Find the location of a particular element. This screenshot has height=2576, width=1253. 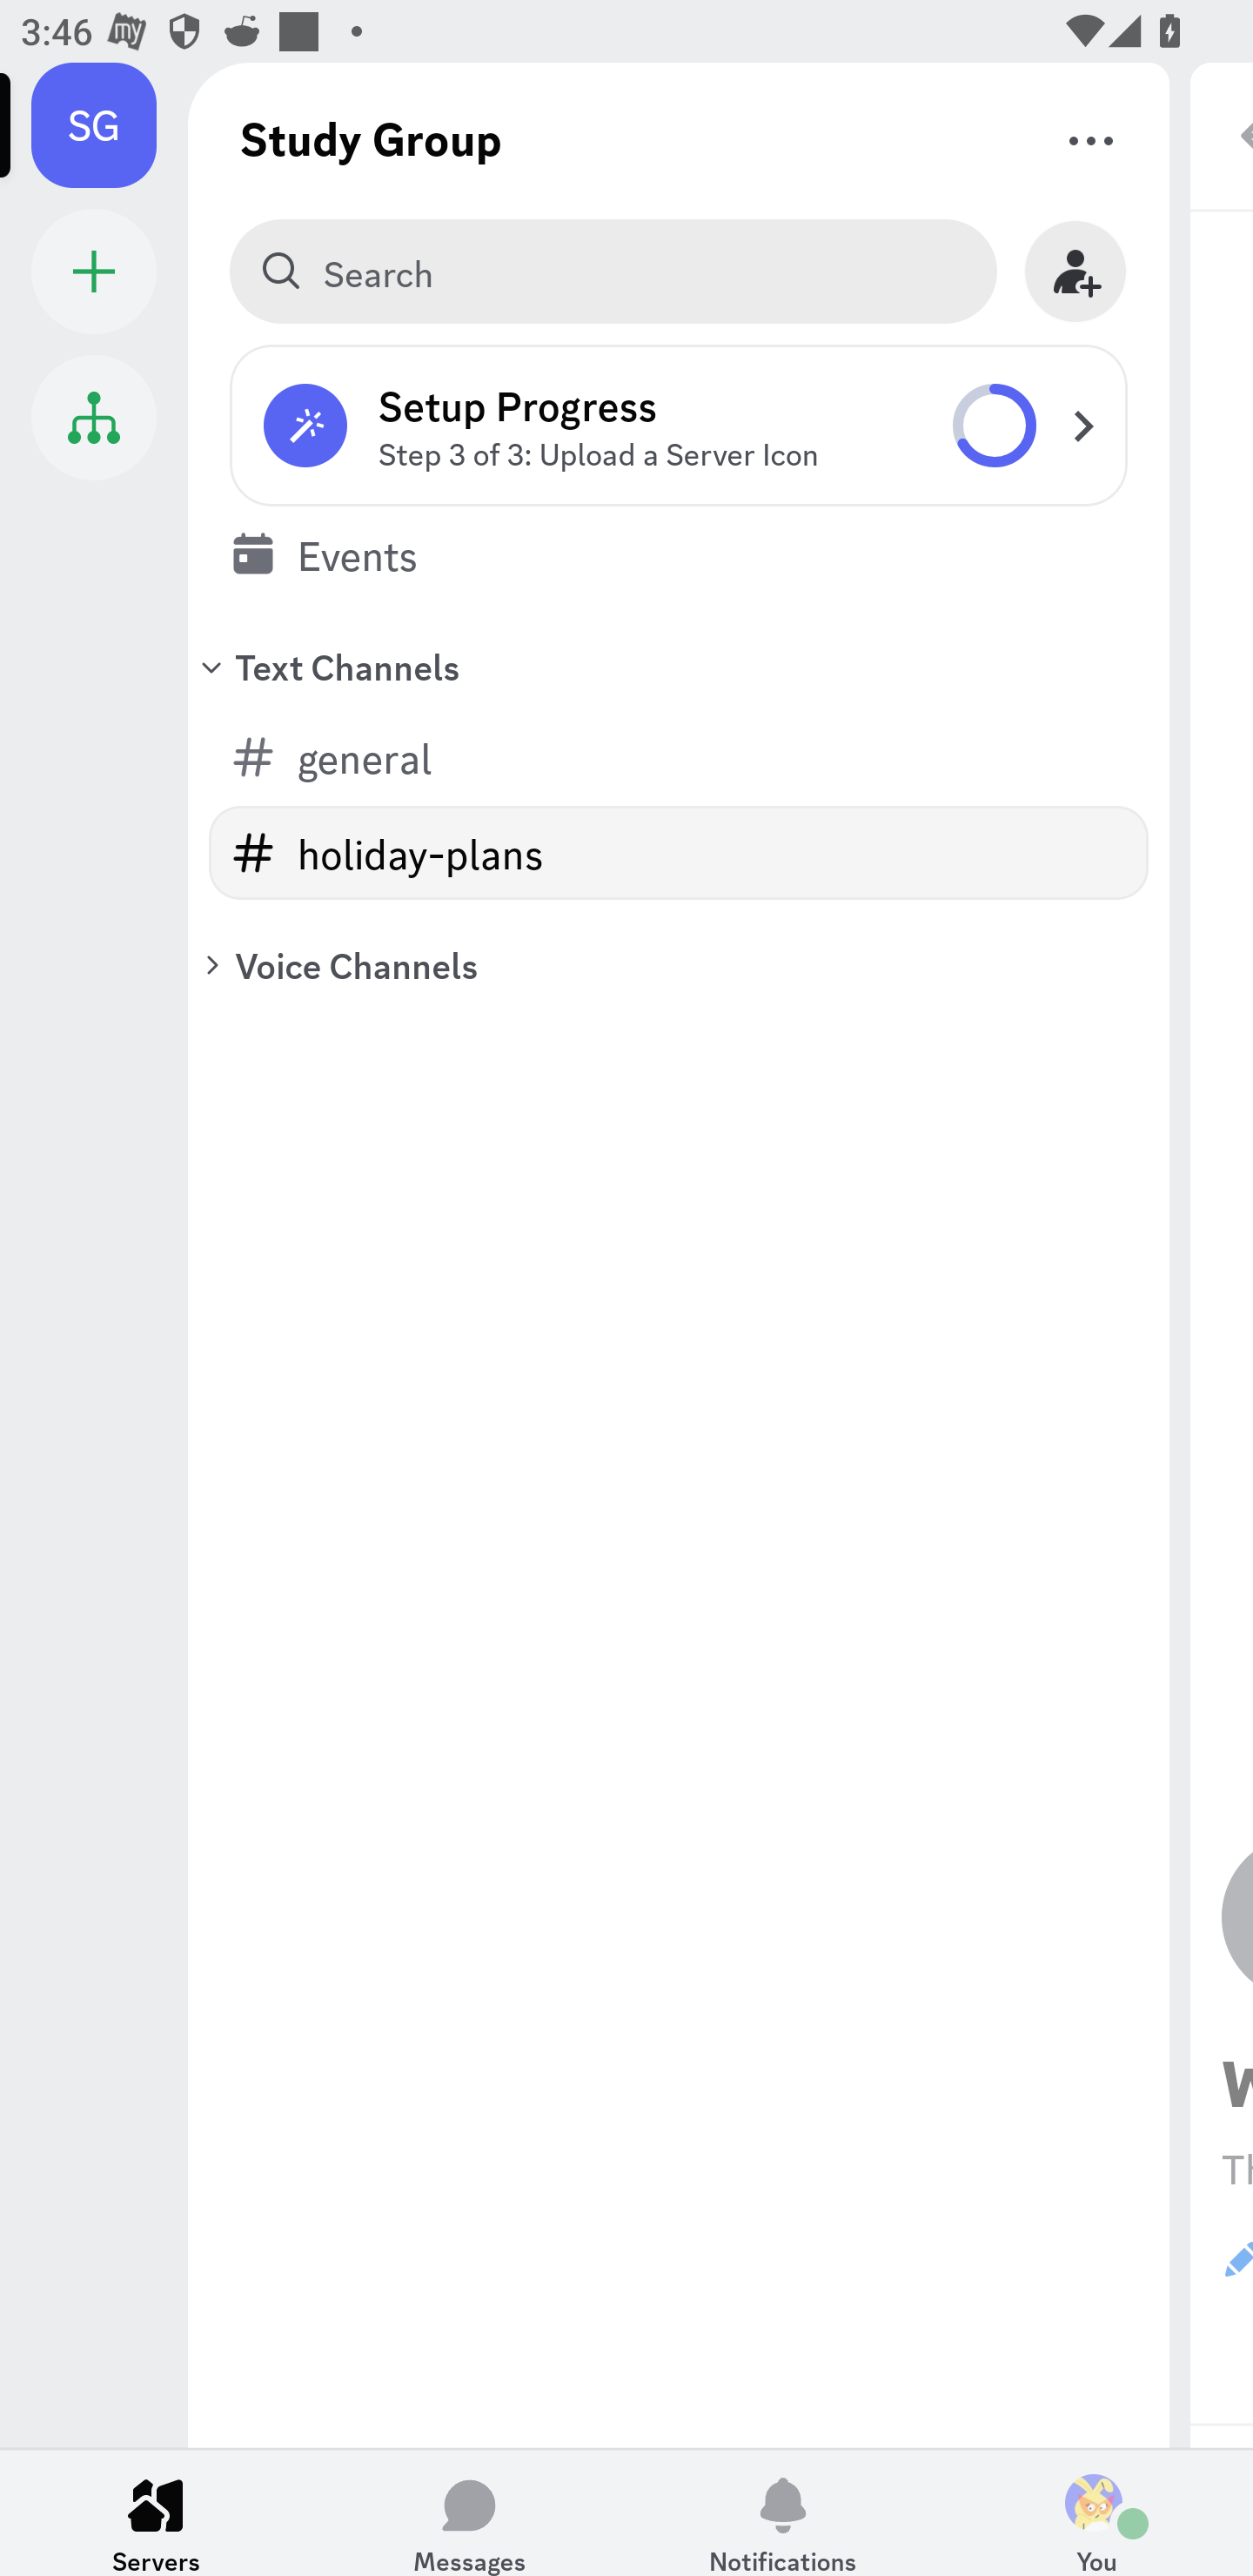

Events is located at coordinates (679, 553).